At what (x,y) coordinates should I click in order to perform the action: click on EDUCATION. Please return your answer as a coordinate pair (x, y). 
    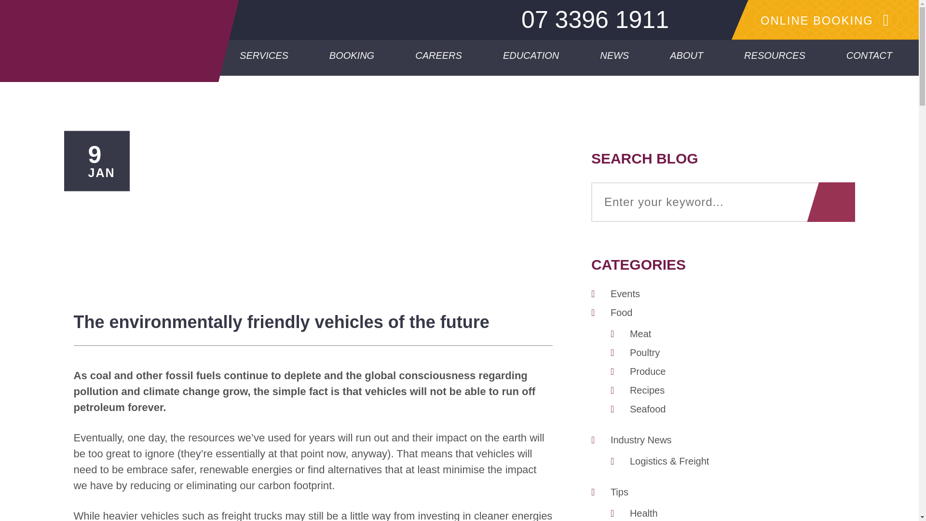
    Looking at the image, I should click on (531, 57).